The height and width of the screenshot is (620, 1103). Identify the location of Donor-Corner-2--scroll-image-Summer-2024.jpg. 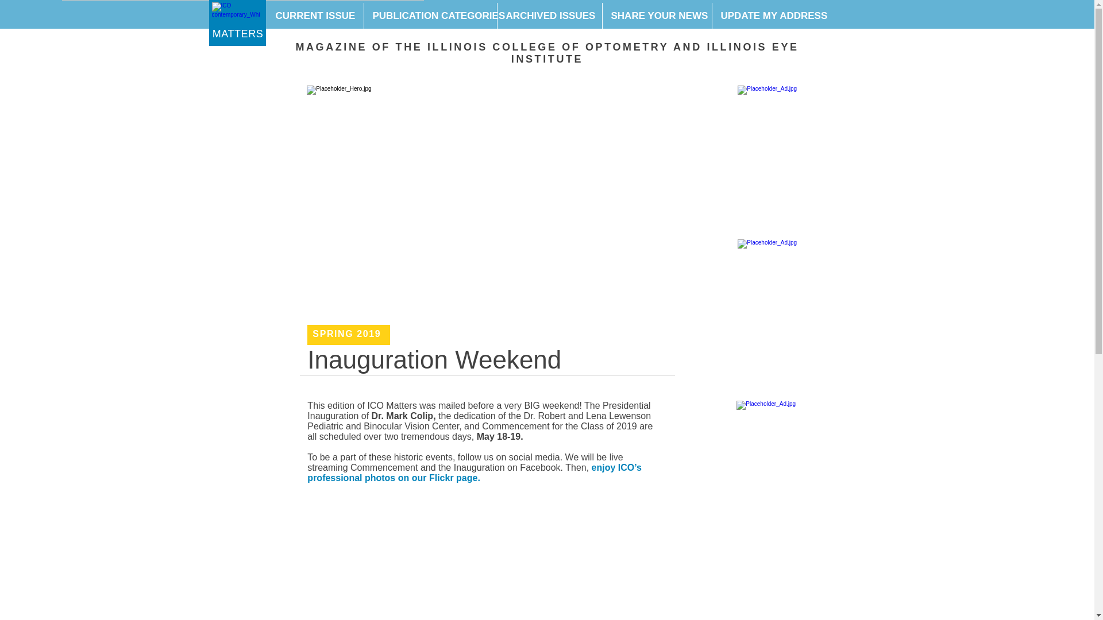
(823, 474).